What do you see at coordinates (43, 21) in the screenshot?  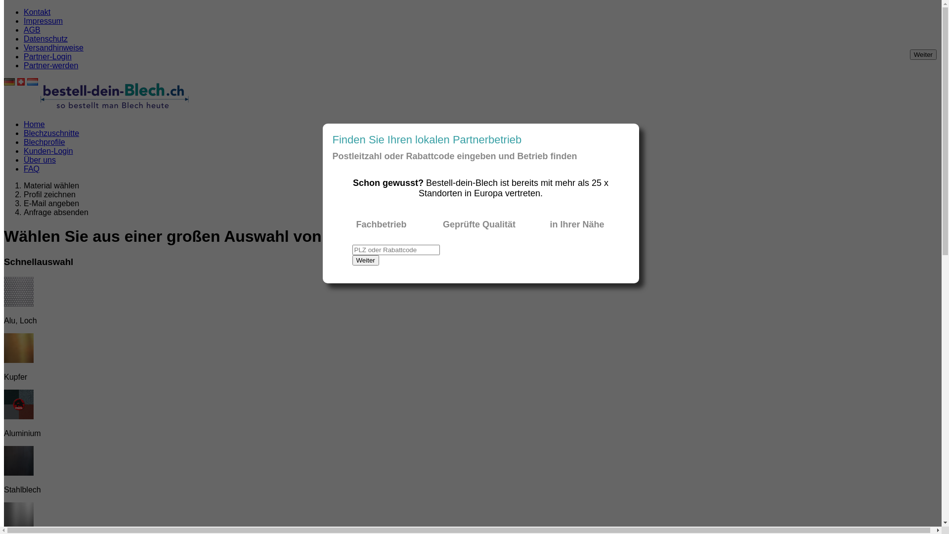 I see `Impressum` at bounding box center [43, 21].